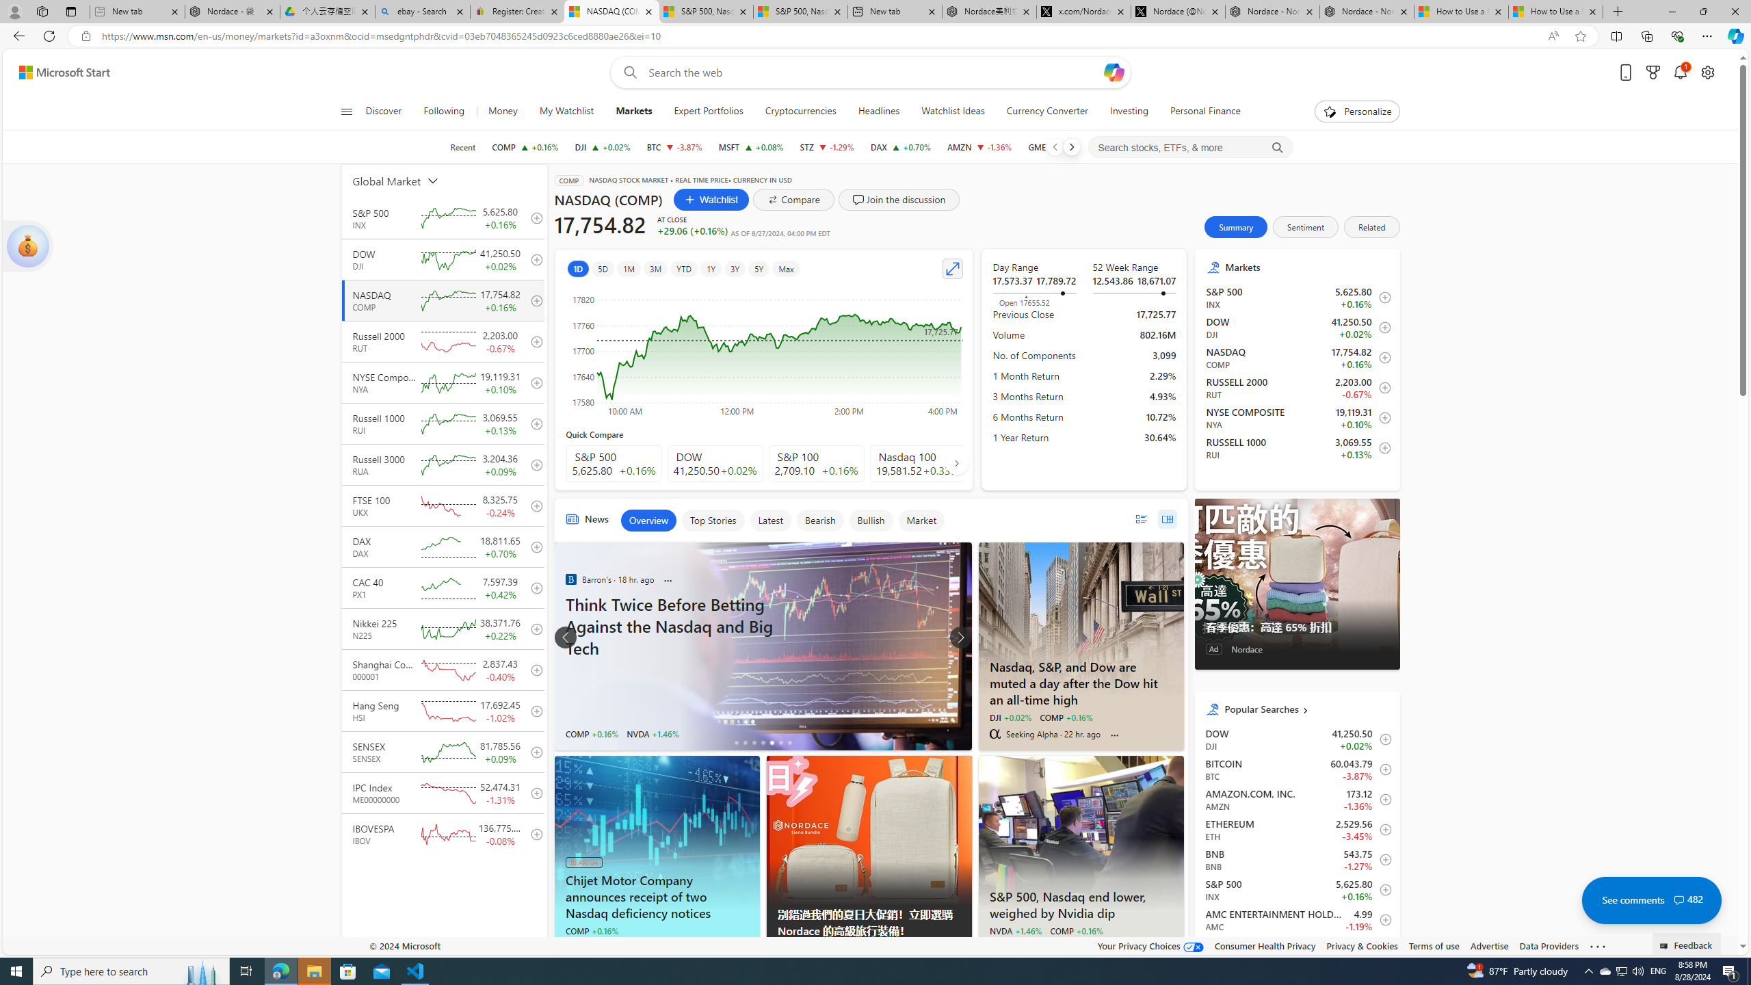  Describe the element at coordinates (462, 147) in the screenshot. I see `Recent` at that location.